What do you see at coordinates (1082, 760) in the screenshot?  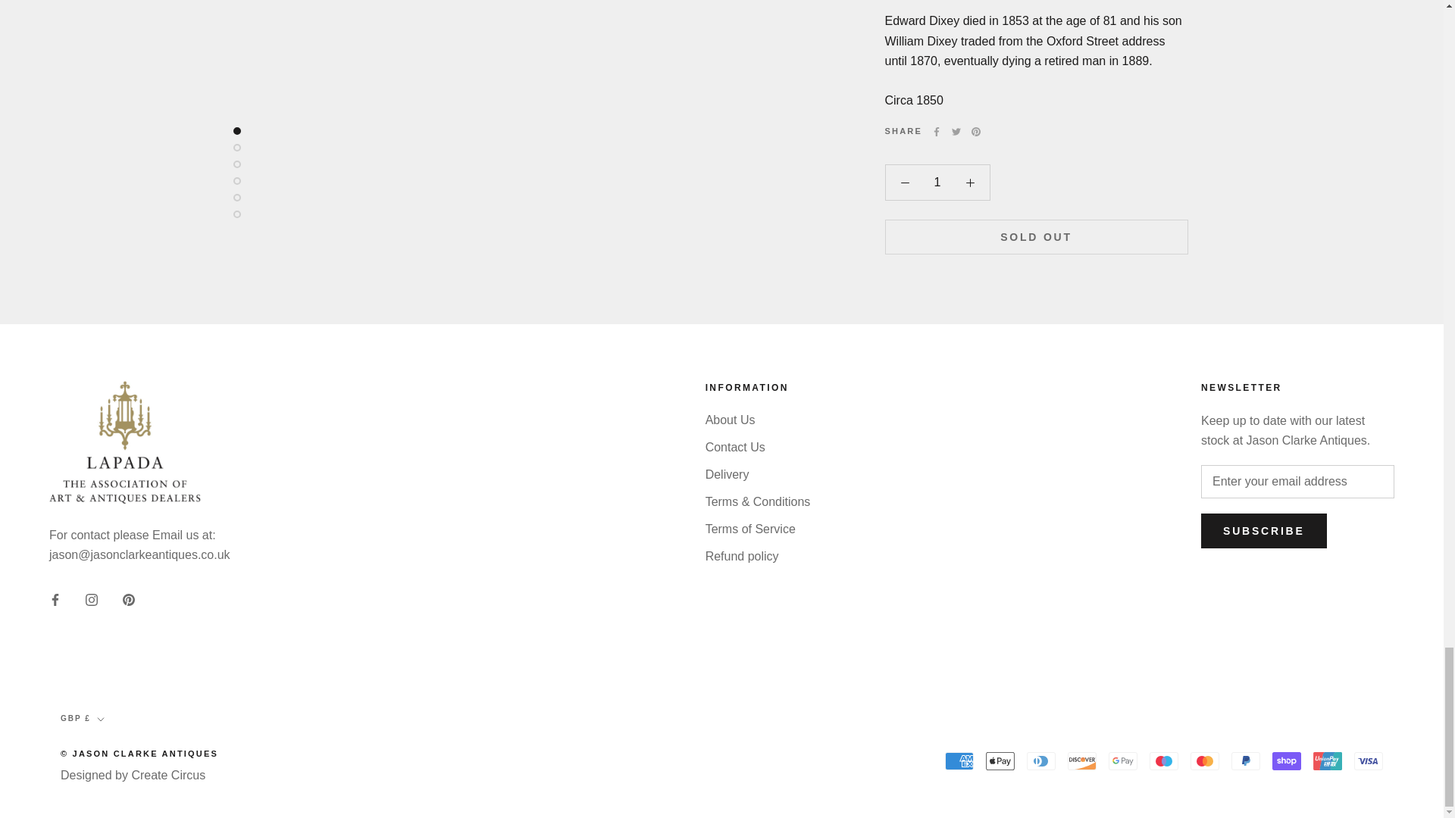 I see `Discover` at bounding box center [1082, 760].